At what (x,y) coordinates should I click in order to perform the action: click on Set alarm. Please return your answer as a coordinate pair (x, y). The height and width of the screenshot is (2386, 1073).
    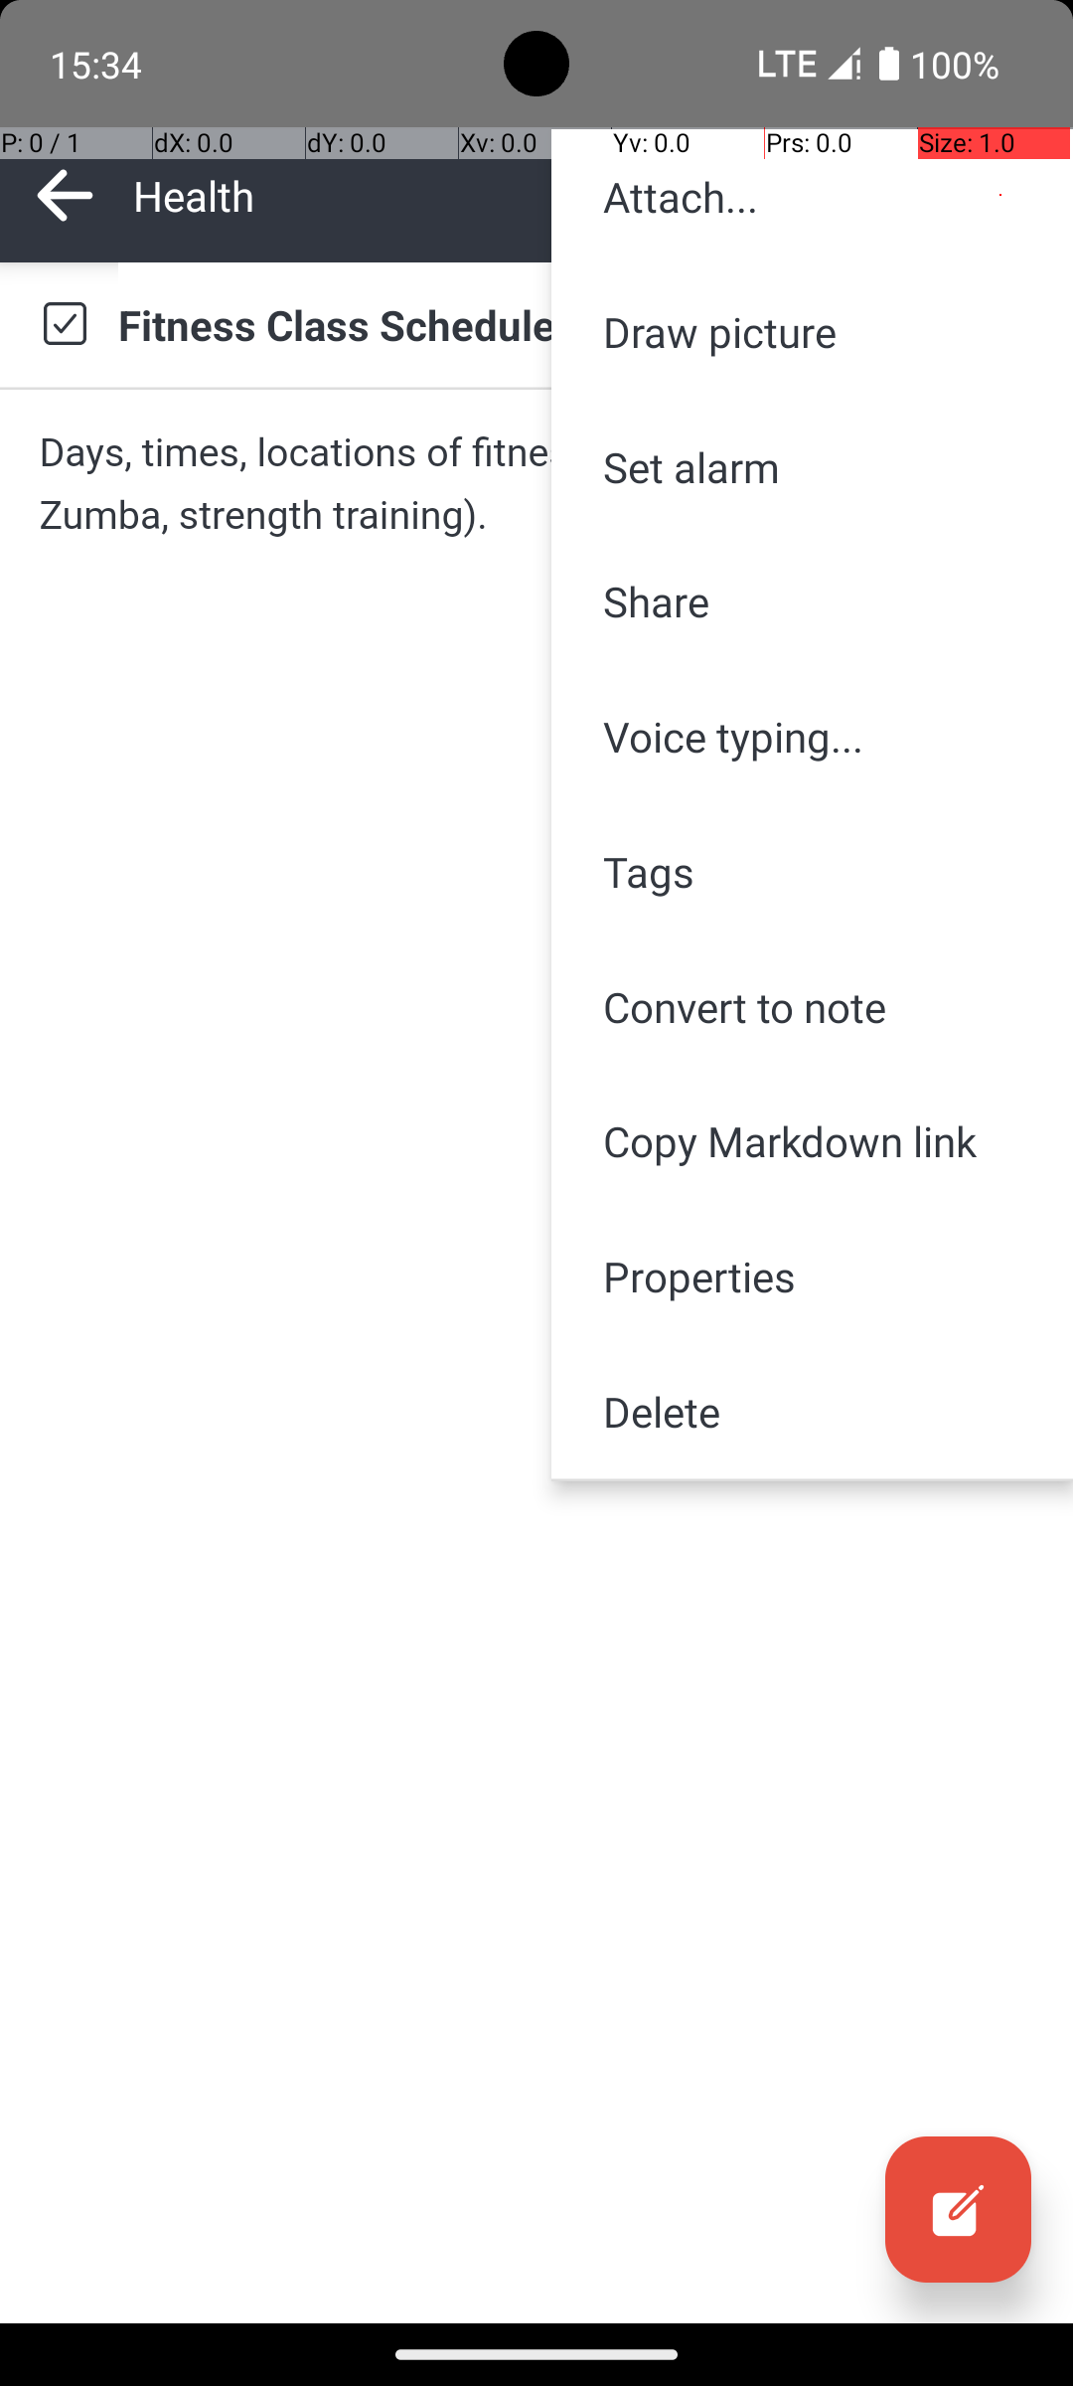
    Looking at the image, I should click on (813, 467).